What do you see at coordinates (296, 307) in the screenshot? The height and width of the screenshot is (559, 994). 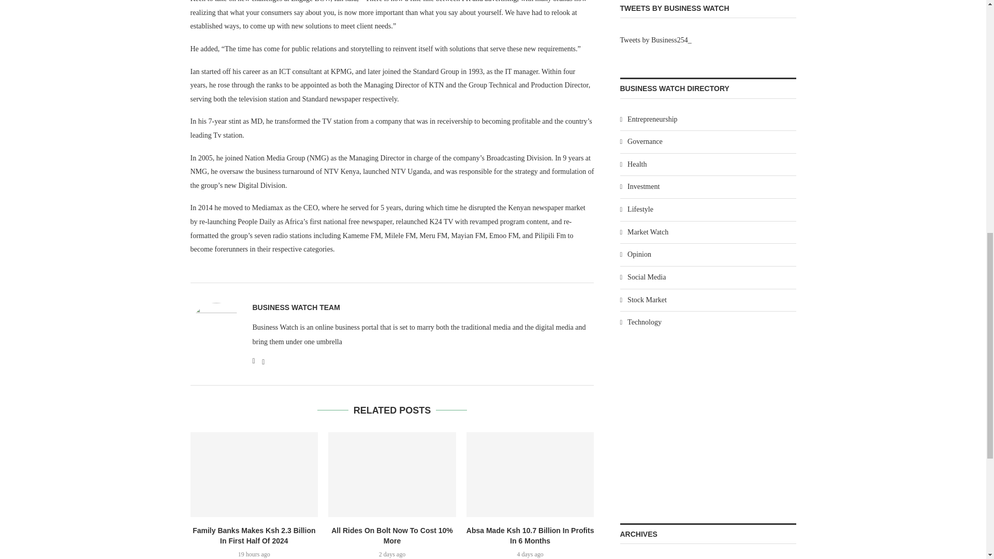 I see `Author Business Watch Team` at bounding box center [296, 307].